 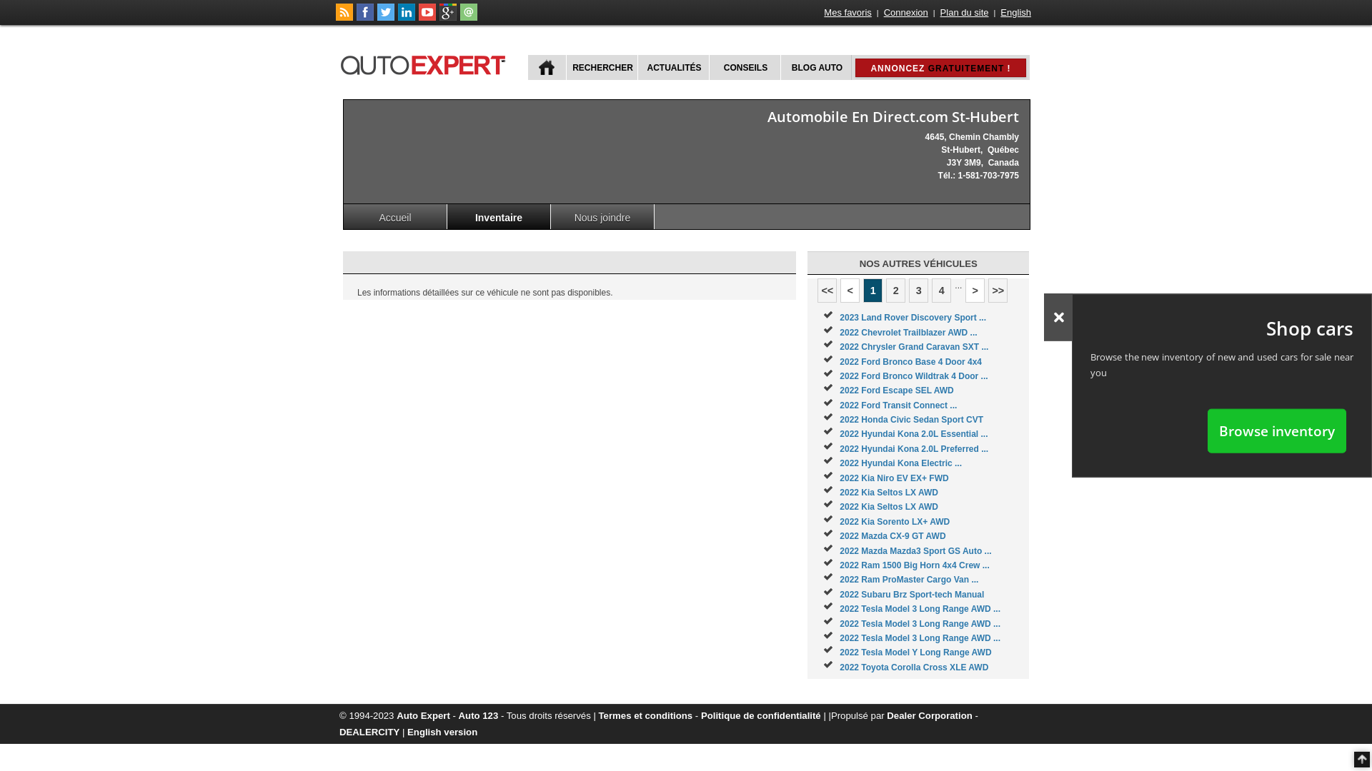 What do you see at coordinates (908, 333) in the screenshot?
I see `2022 Chevrolet Trailblazer AWD ...` at bounding box center [908, 333].